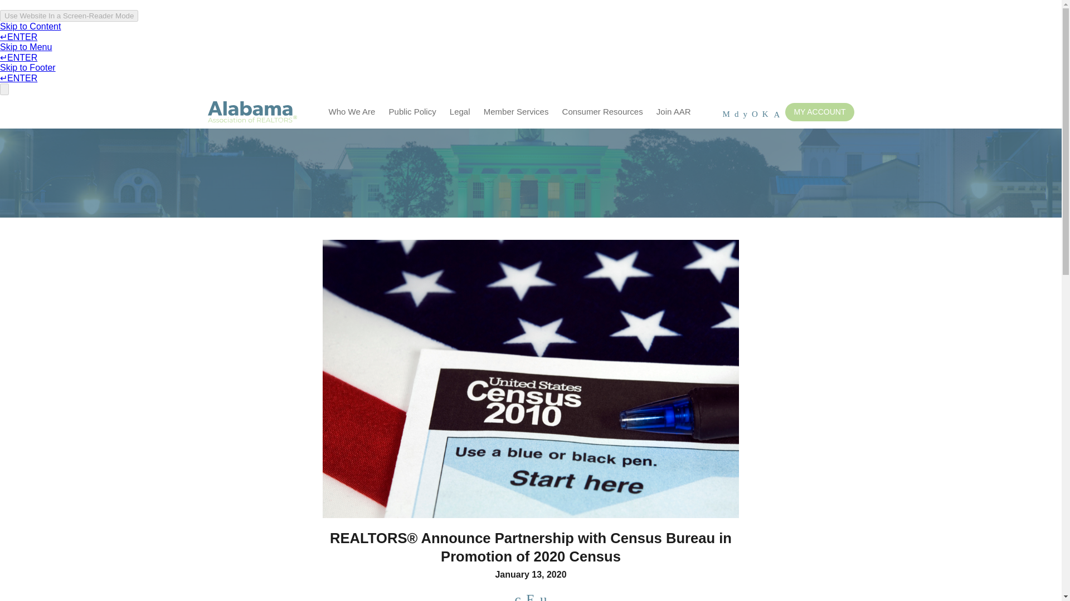 The image size is (1070, 601). Describe the element at coordinates (252, 112) in the screenshot. I see `Alabama Association of REALTORS` at that location.